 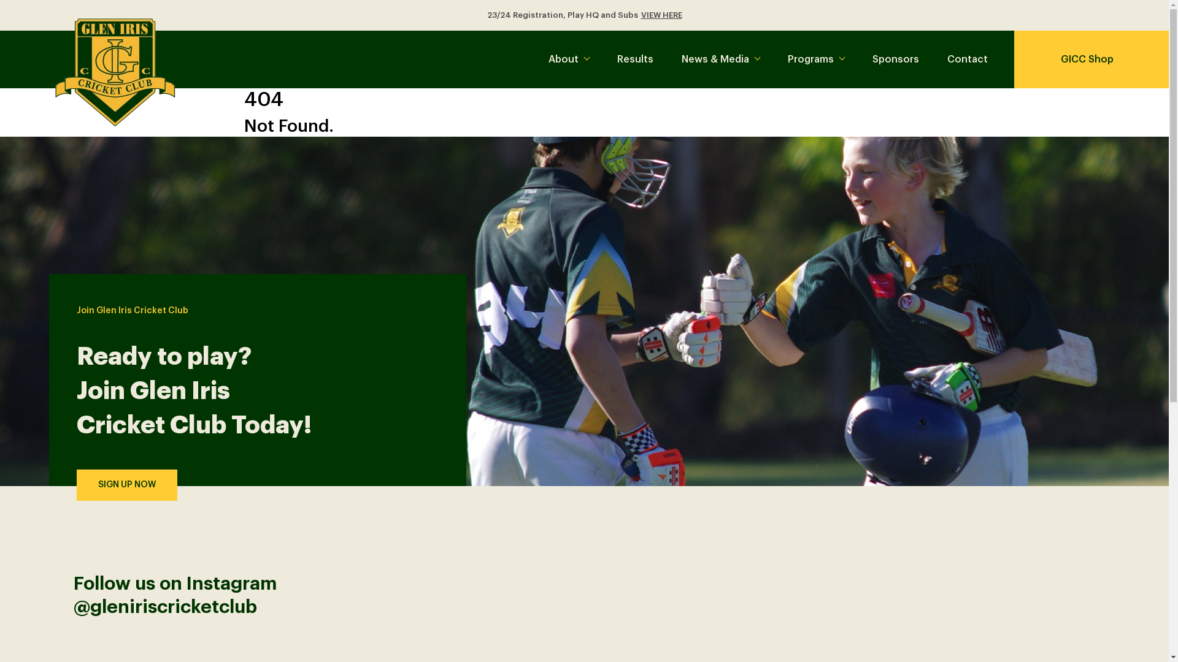 I want to click on Programs, so click(x=816, y=59).